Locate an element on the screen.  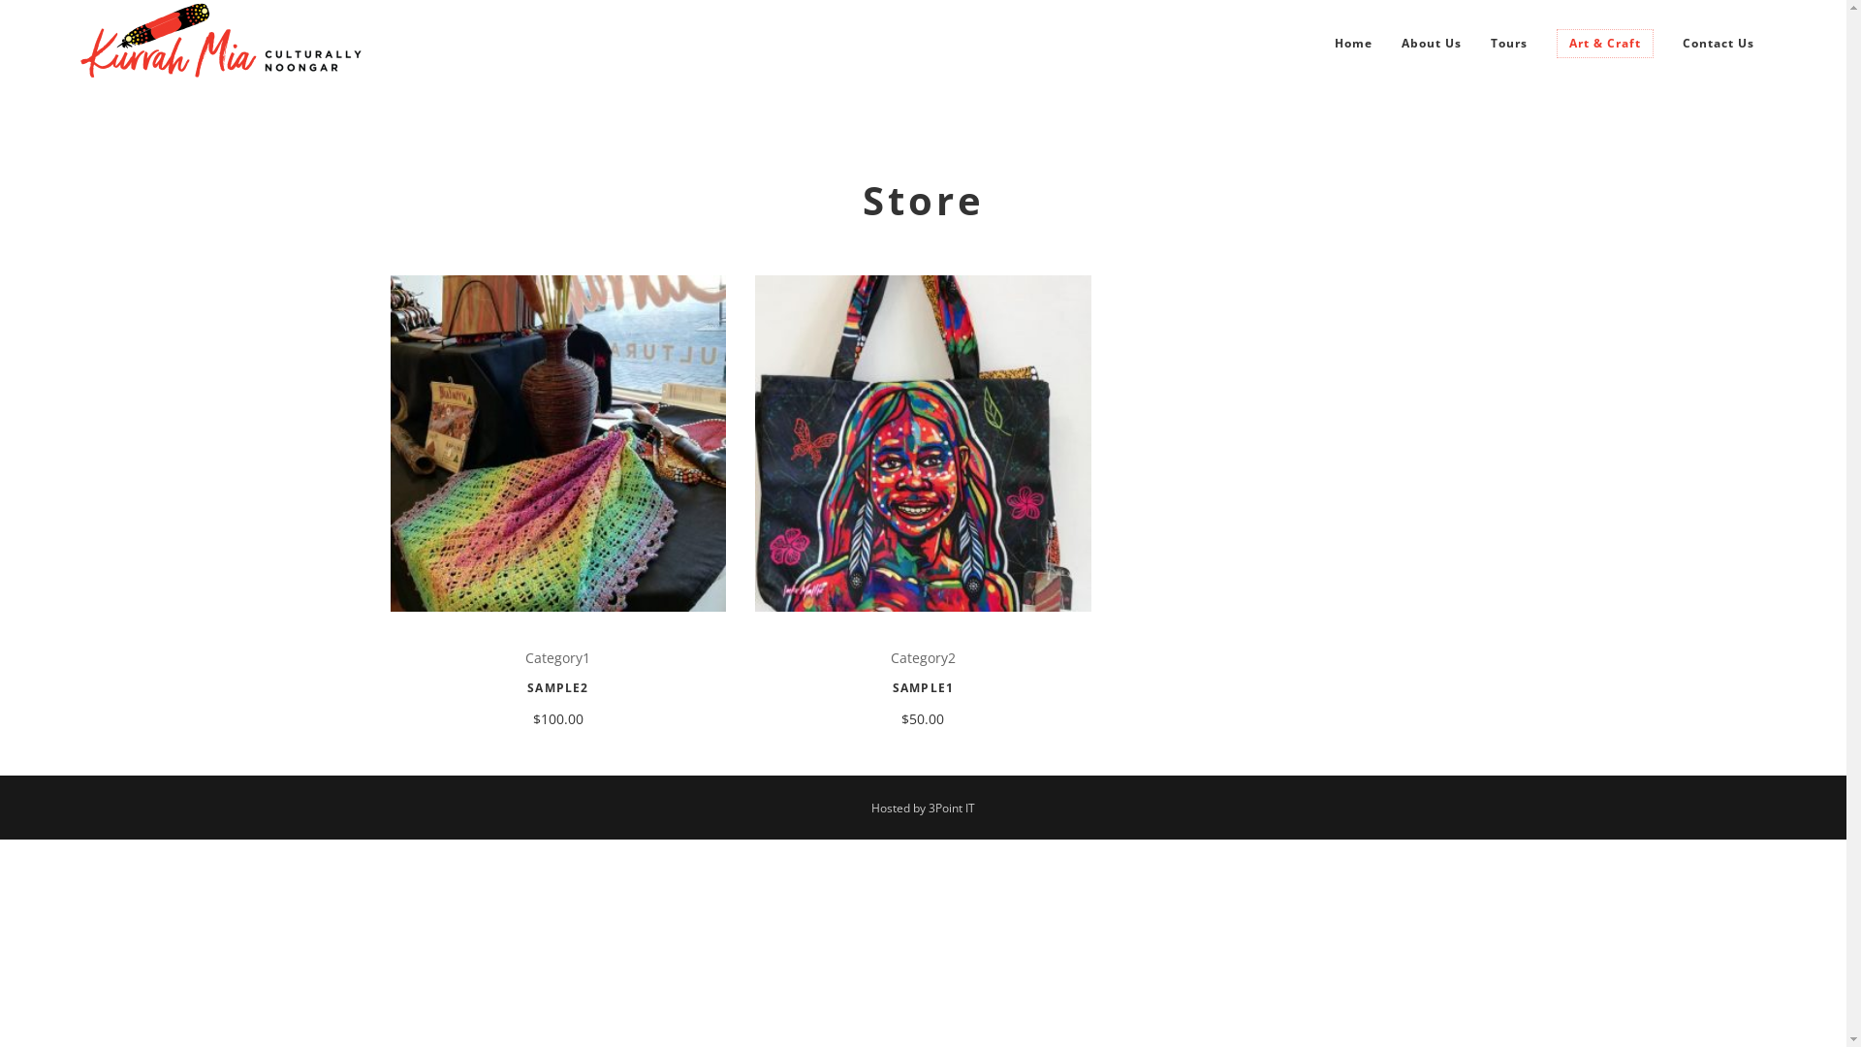
SAMPLE1 is located at coordinates (923, 688).